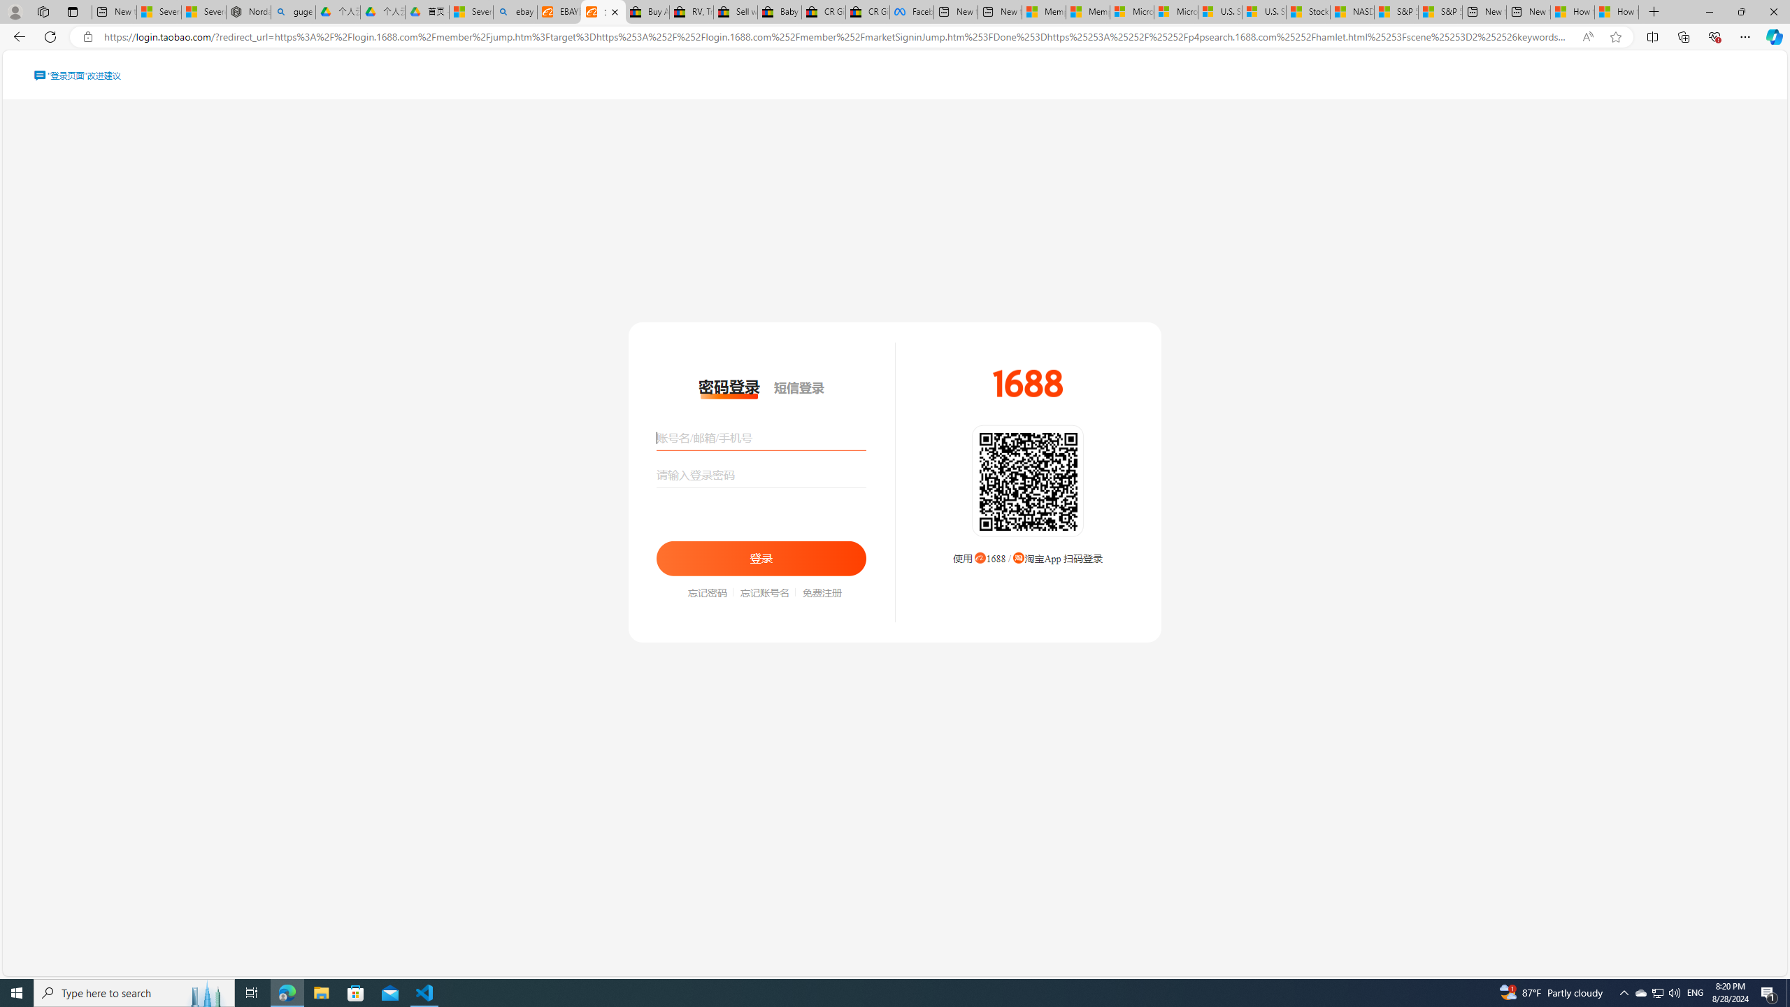  I want to click on View site information, so click(87, 37).